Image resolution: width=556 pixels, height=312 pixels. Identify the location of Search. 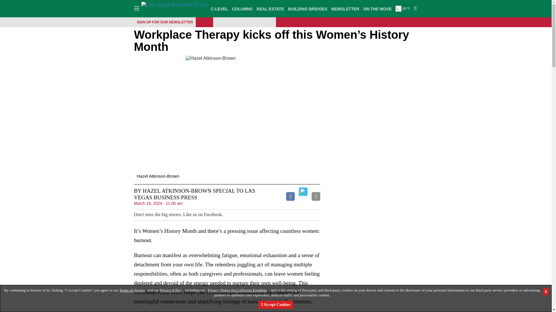
(414, 9).